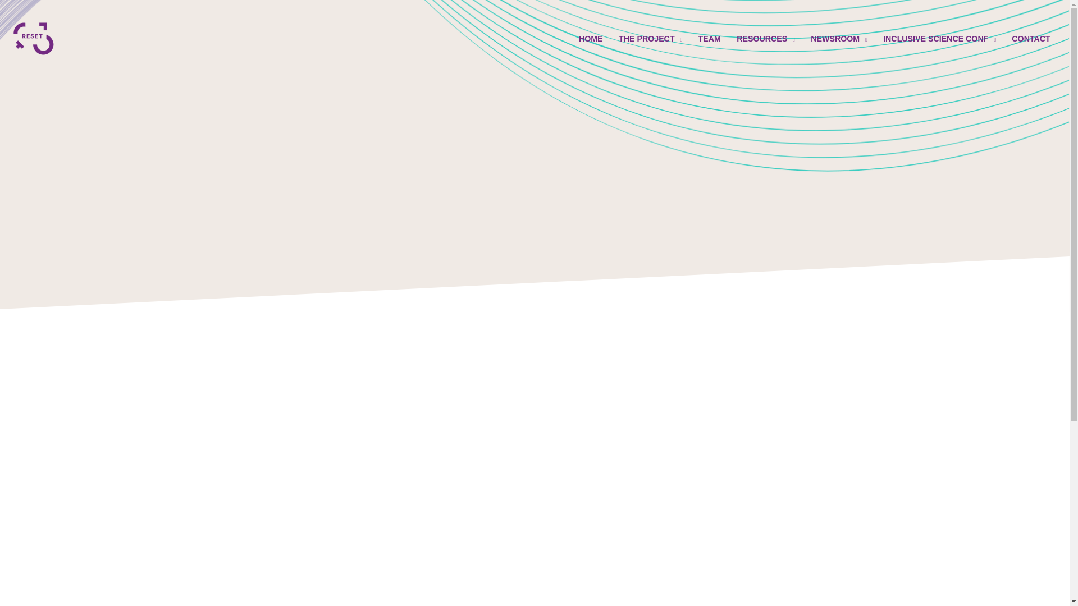  I want to click on CONTACT, so click(1031, 38).